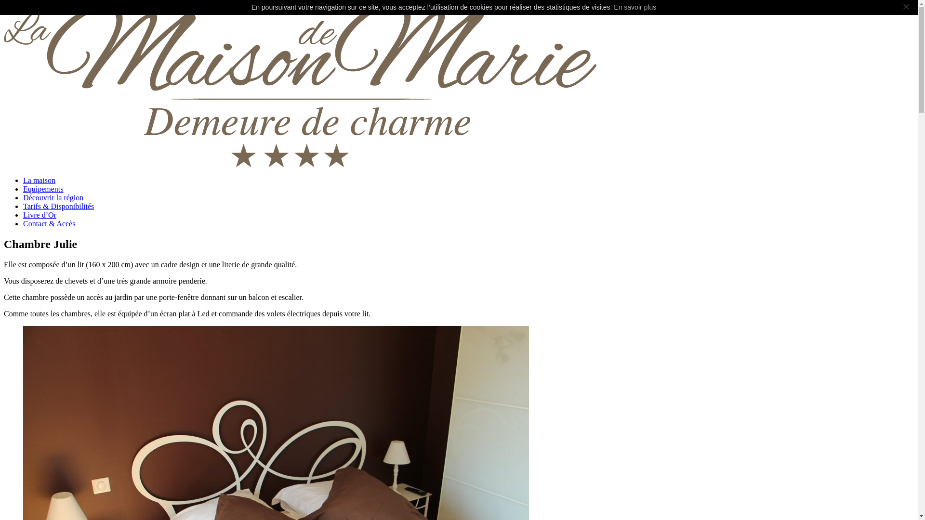  What do you see at coordinates (635, 7) in the screenshot?
I see `En savoir plus` at bounding box center [635, 7].